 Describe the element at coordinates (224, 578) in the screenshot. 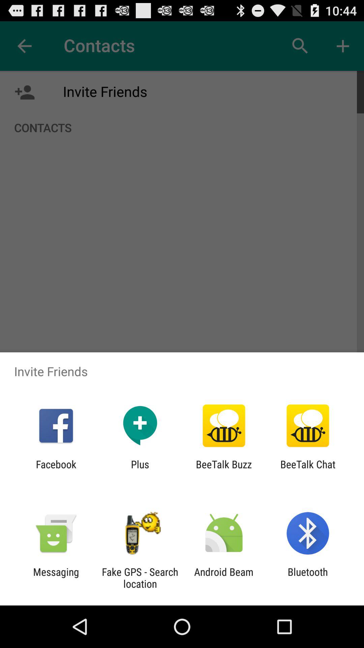

I see `open android beam item` at that location.